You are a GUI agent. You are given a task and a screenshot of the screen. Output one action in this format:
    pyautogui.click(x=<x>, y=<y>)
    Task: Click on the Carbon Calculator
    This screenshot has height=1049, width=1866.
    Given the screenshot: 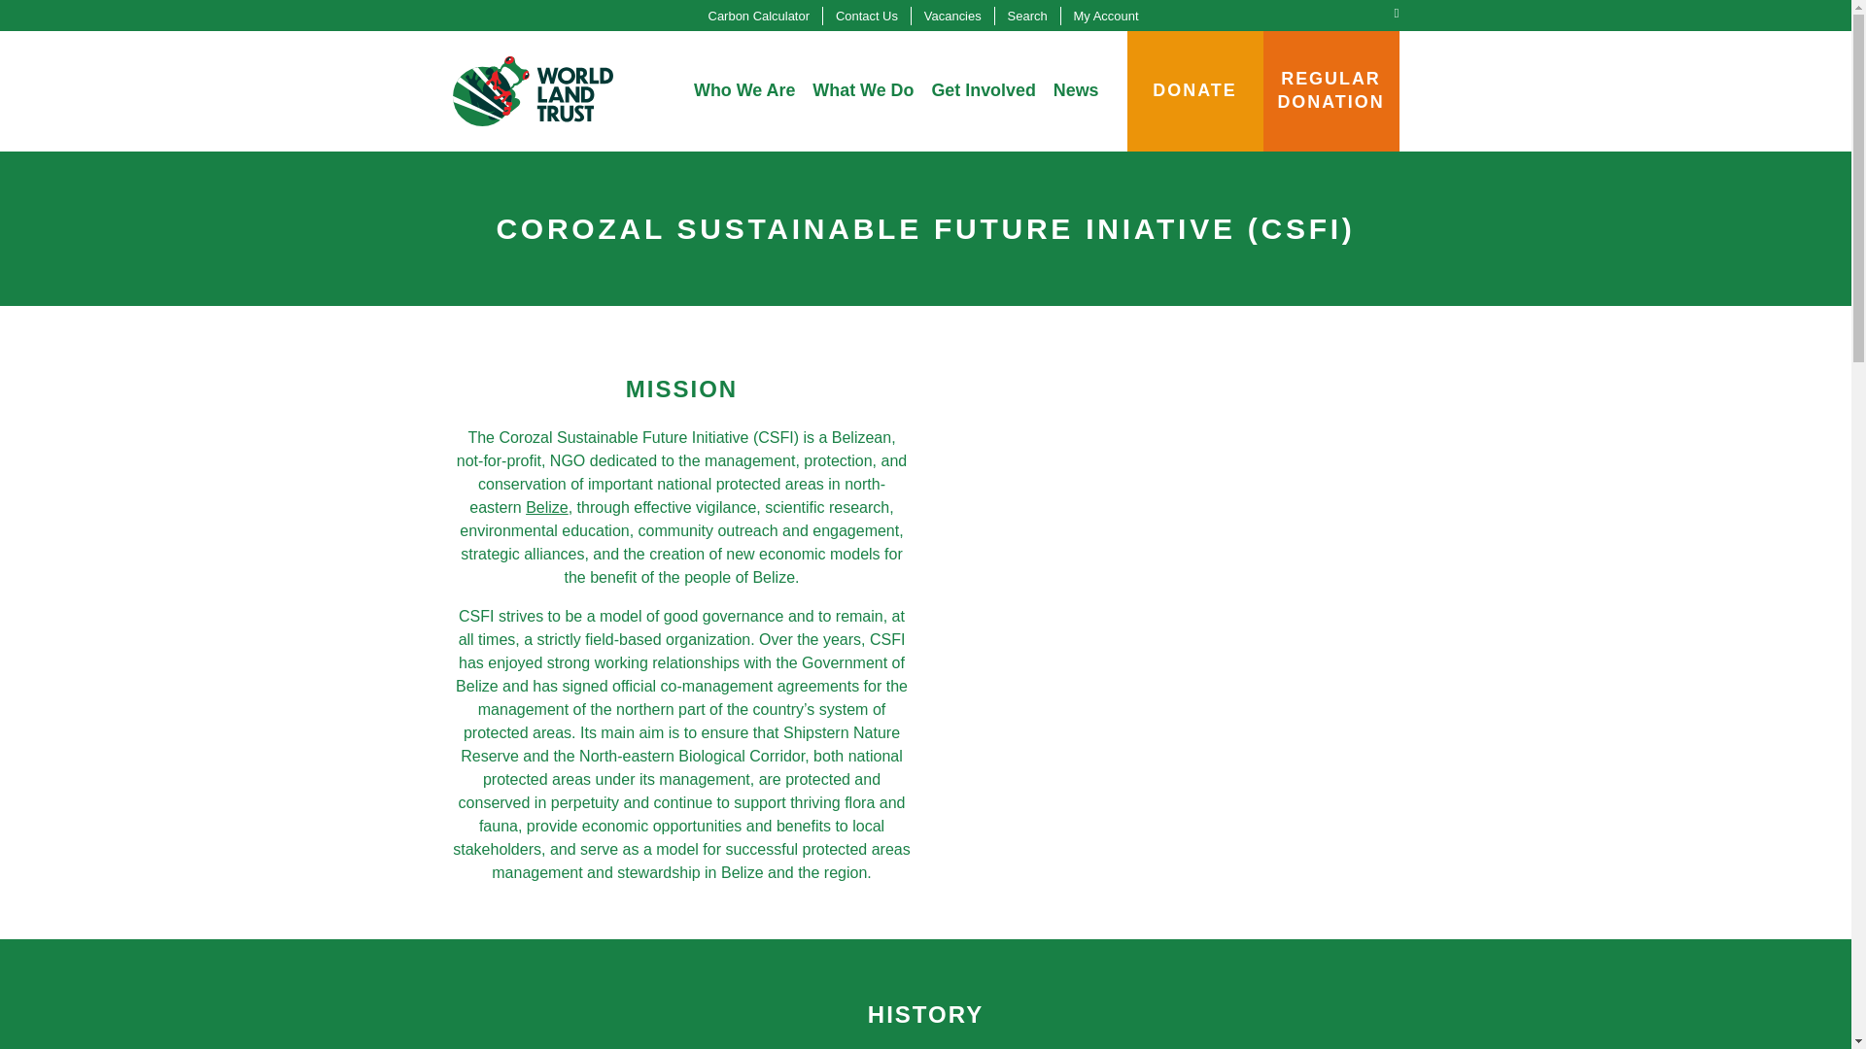 What is the action you would take?
    pyautogui.click(x=759, y=16)
    